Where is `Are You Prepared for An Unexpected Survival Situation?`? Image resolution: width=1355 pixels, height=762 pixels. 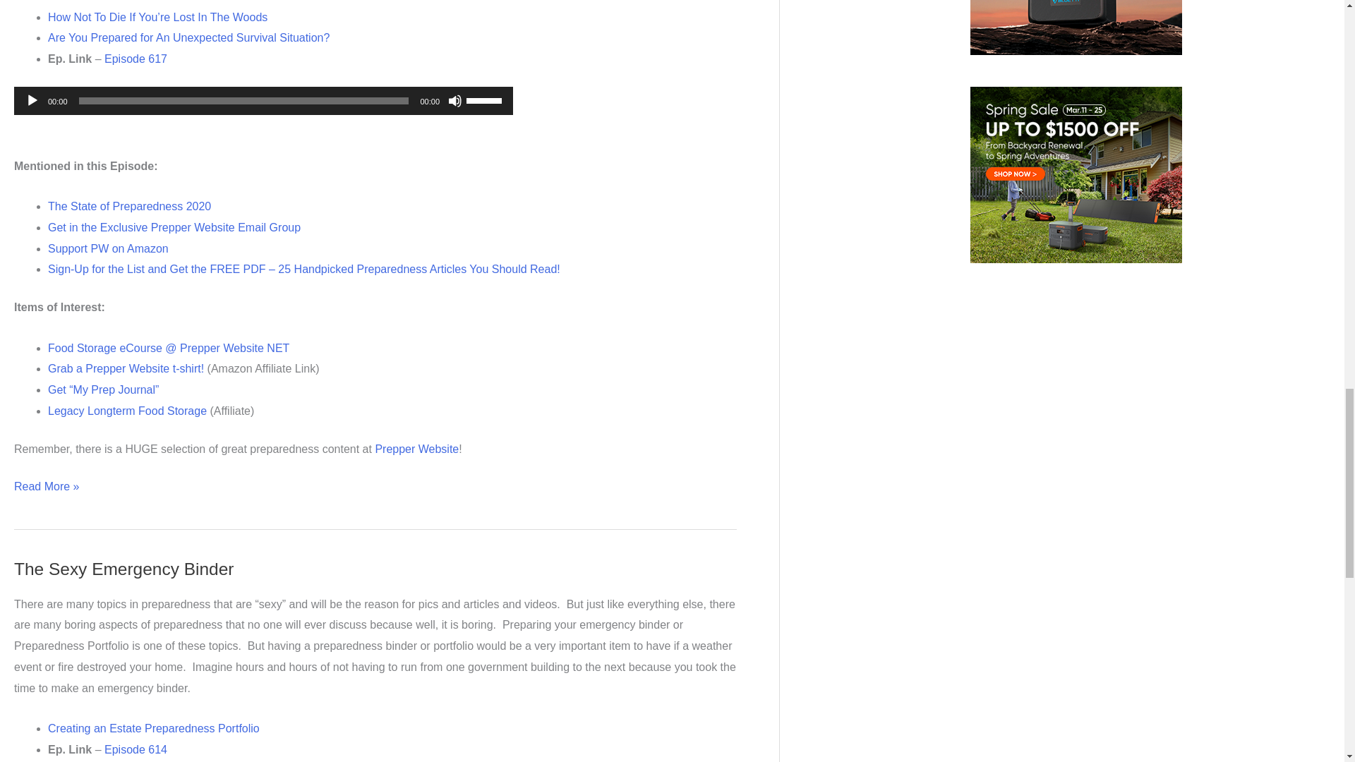
Are You Prepared for An Unexpected Survival Situation? is located at coordinates (188, 37).